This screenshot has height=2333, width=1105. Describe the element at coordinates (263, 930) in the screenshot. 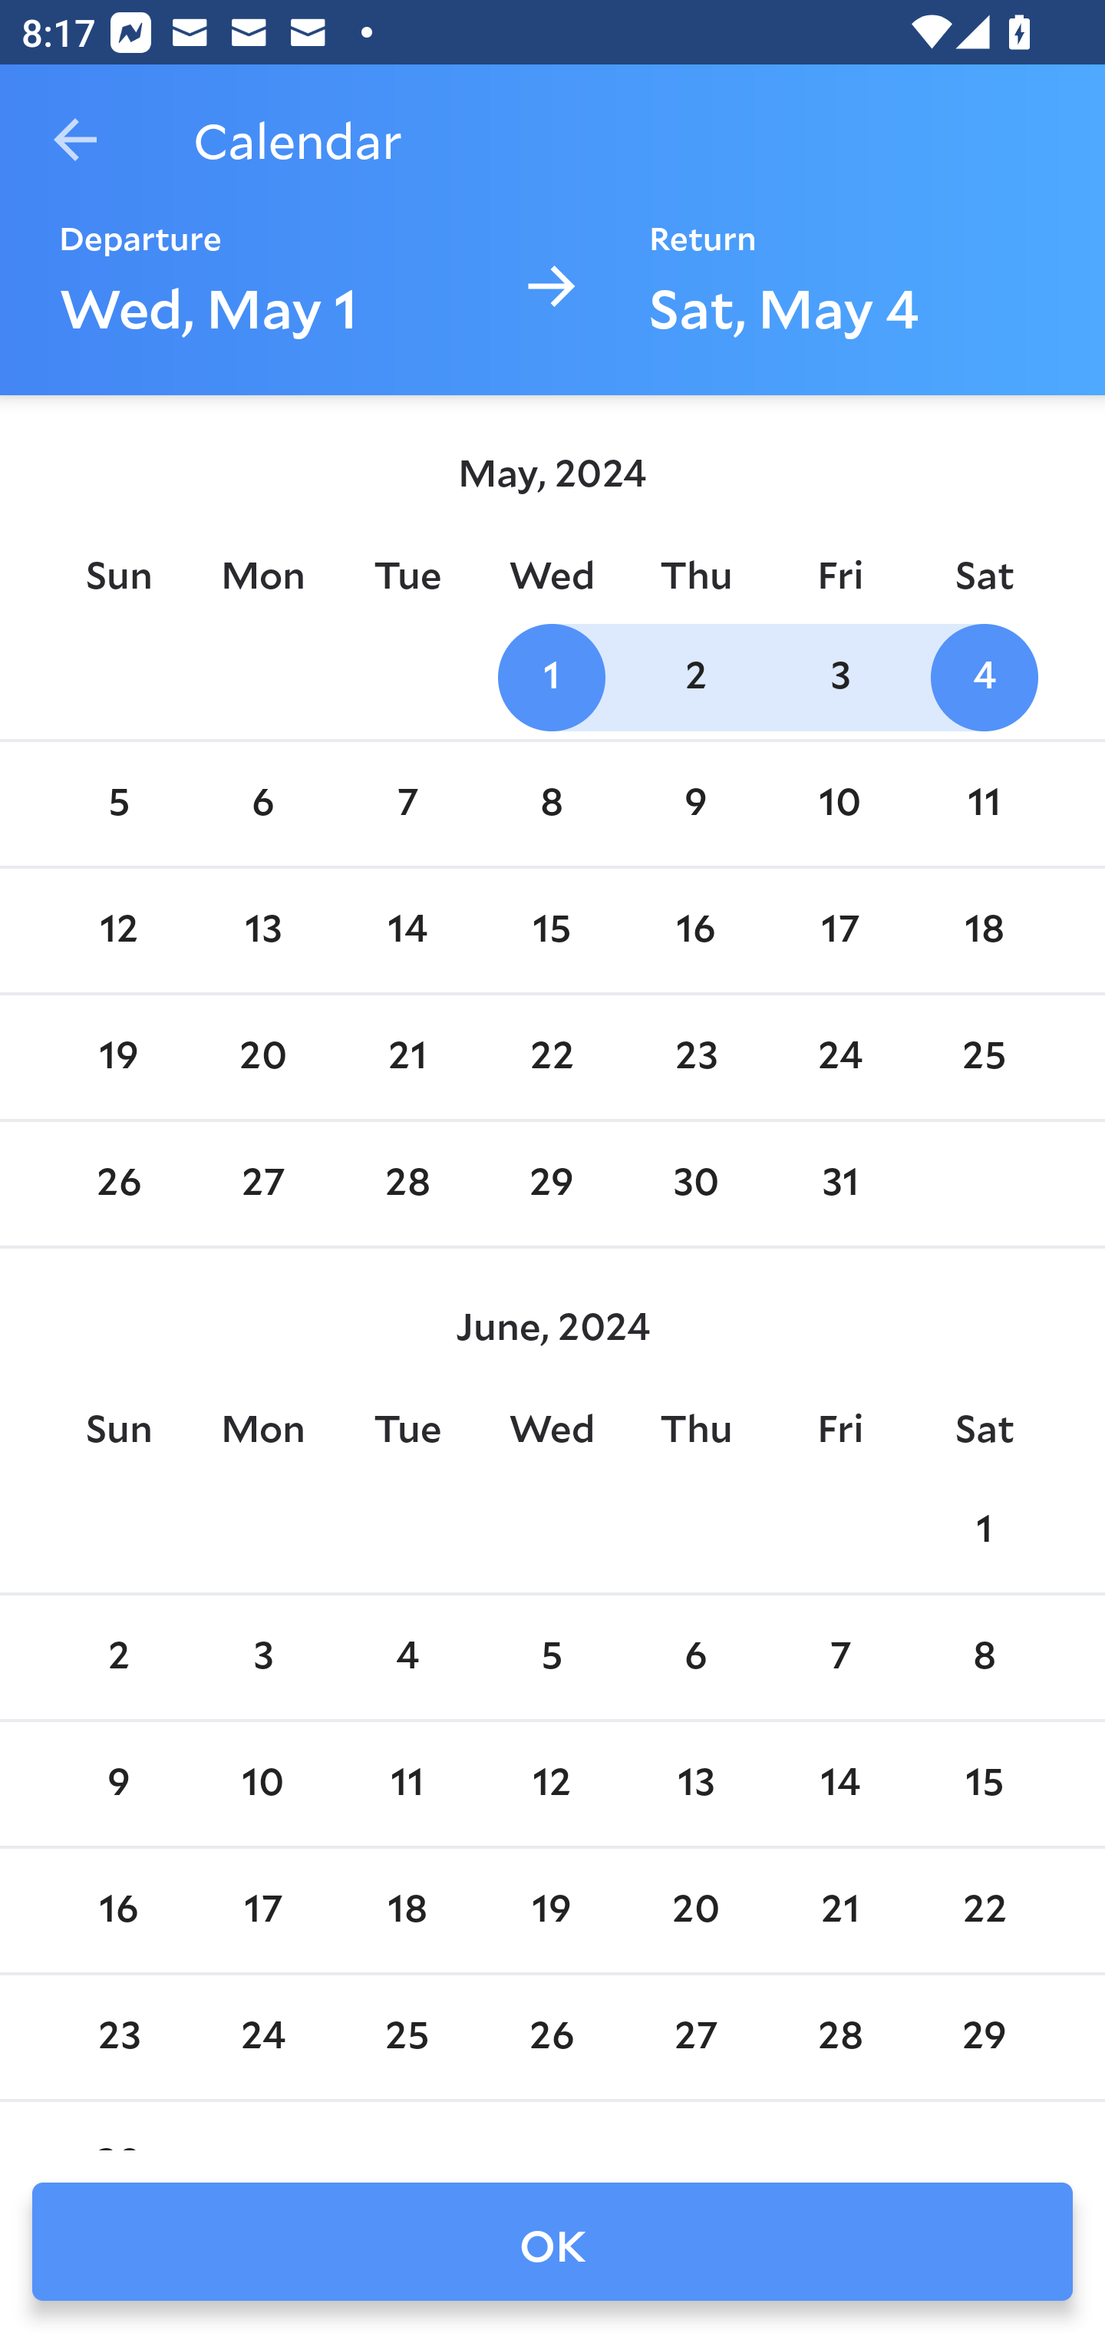

I see `13` at that location.